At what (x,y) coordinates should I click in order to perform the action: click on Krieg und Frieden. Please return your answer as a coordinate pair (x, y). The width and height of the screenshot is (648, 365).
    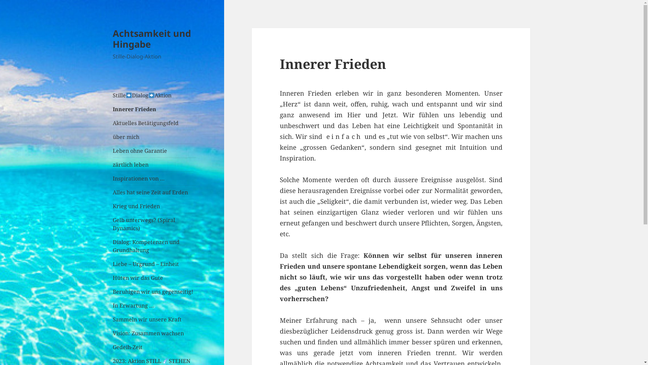
    Looking at the image, I should click on (155, 206).